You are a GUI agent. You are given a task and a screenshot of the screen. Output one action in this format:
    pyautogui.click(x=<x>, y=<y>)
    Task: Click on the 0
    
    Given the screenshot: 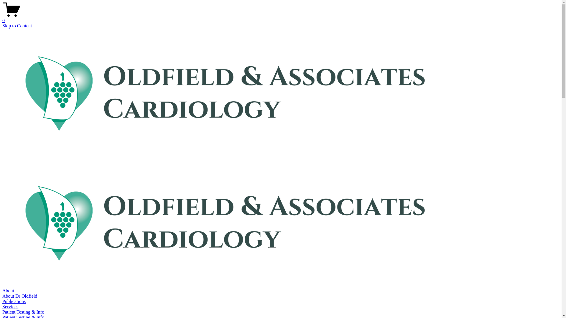 What is the action you would take?
    pyautogui.click(x=281, y=18)
    